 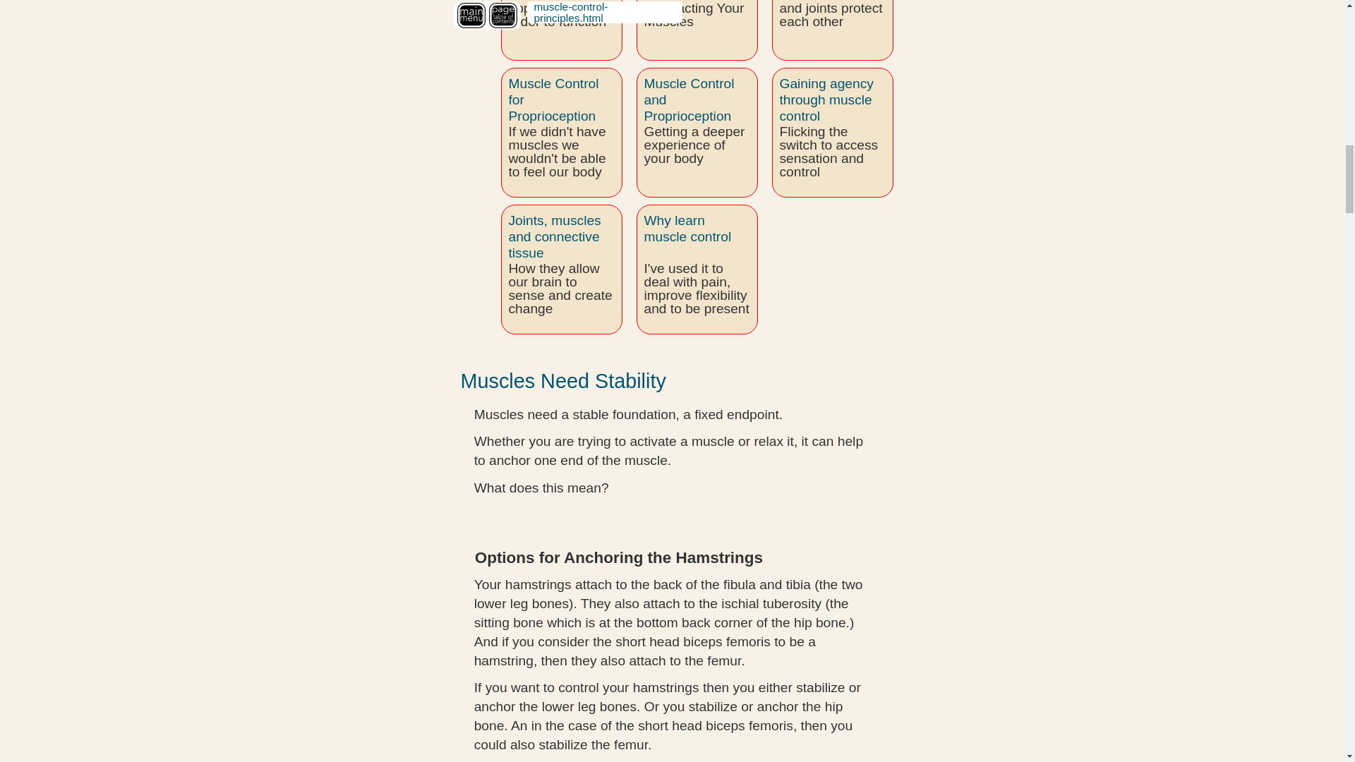 What do you see at coordinates (689, 99) in the screenshot?
I see `Muscle Control and Proprioception` at bounding box center [689, 99].